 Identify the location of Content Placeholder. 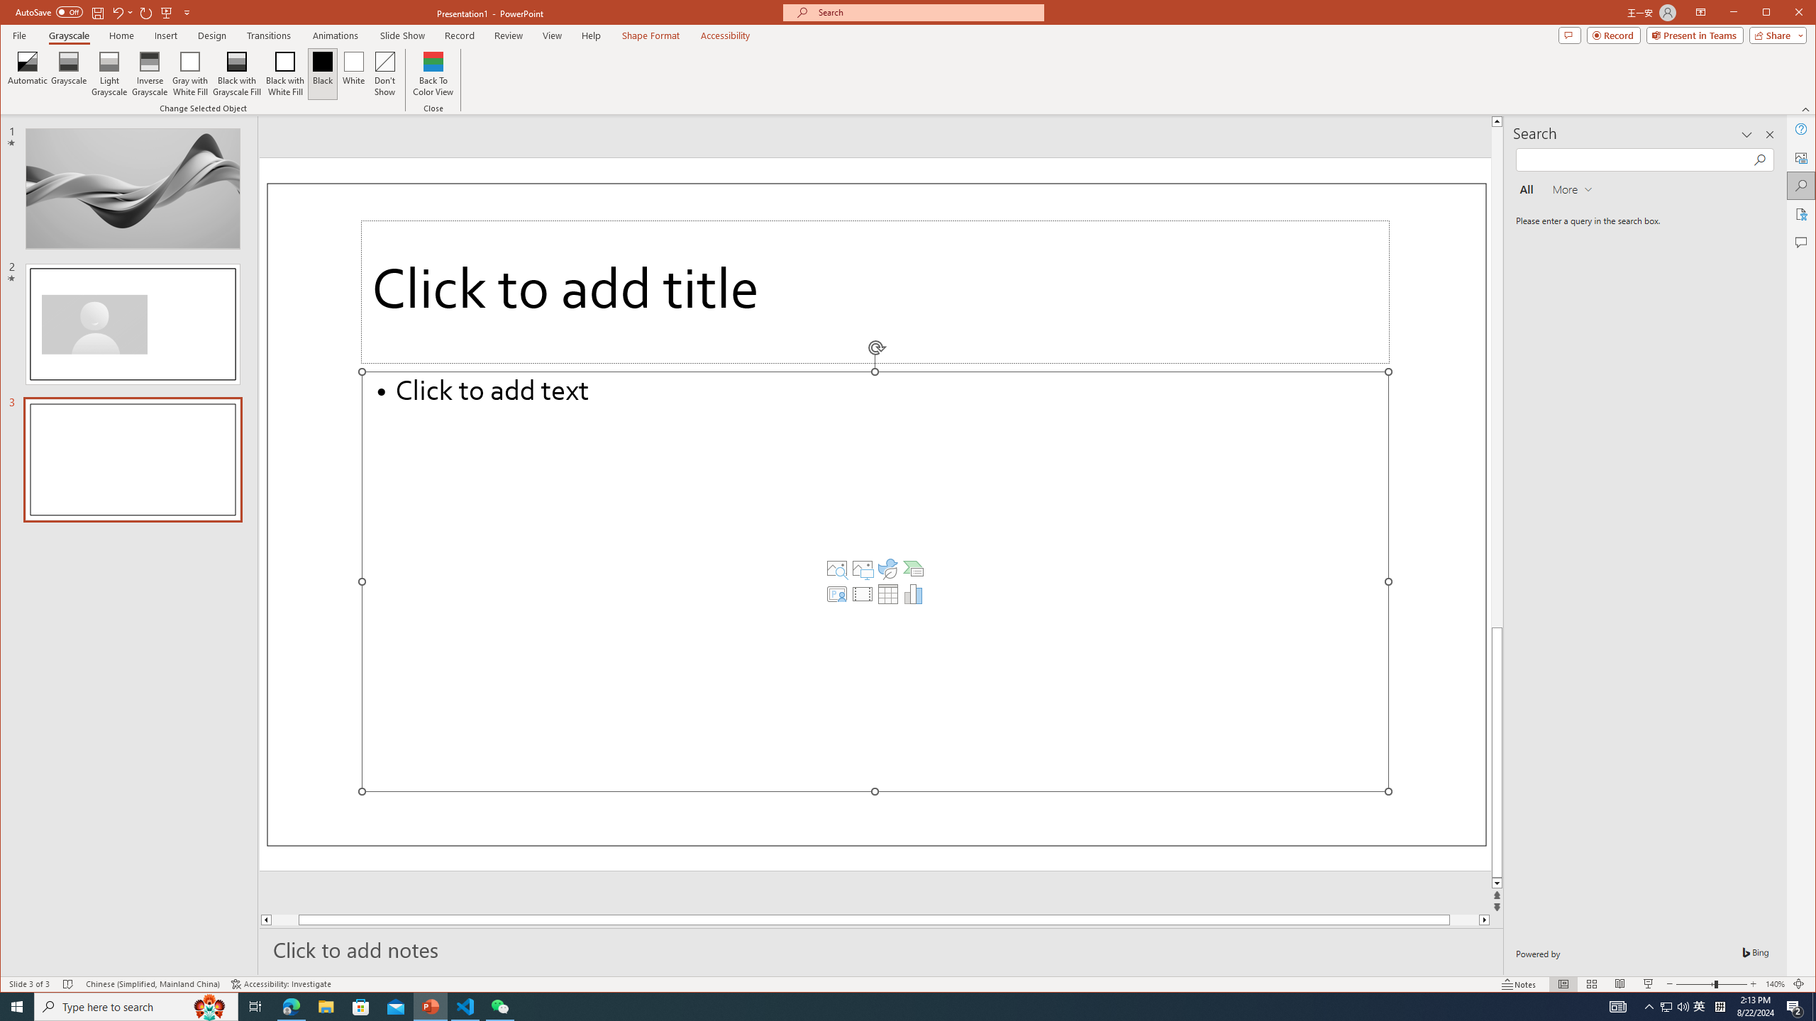
(875, 581).